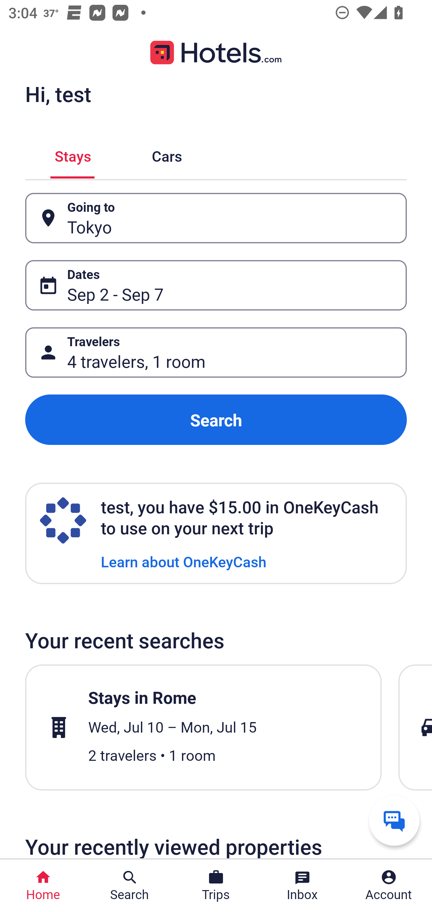 This screenshot has height=912, width=432. What do you see at coordinates (389, 886) in the screenshot?
I see `Account Profile. Button` at bounding box center [389, 886].